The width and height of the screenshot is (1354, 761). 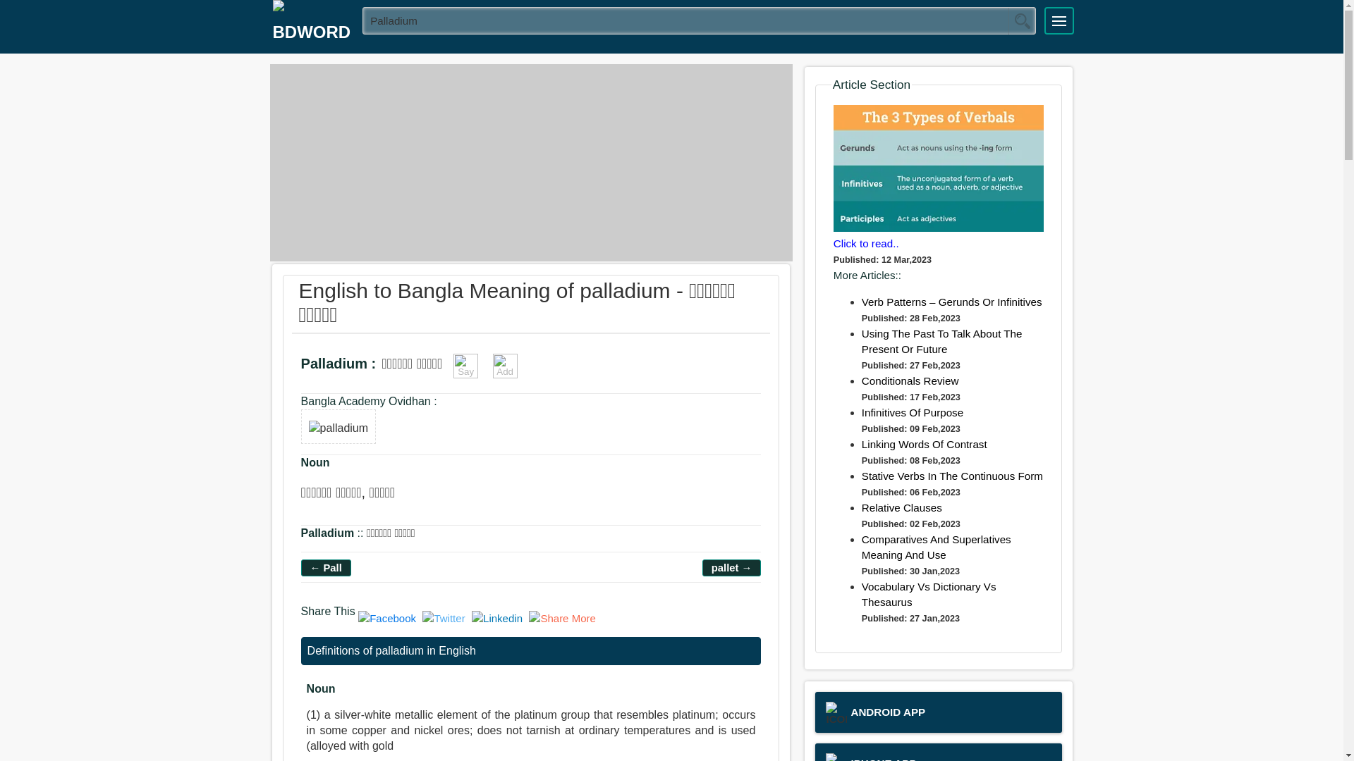 I want to click on English to Bangla meaning of pall, so click(x=326, y=567).